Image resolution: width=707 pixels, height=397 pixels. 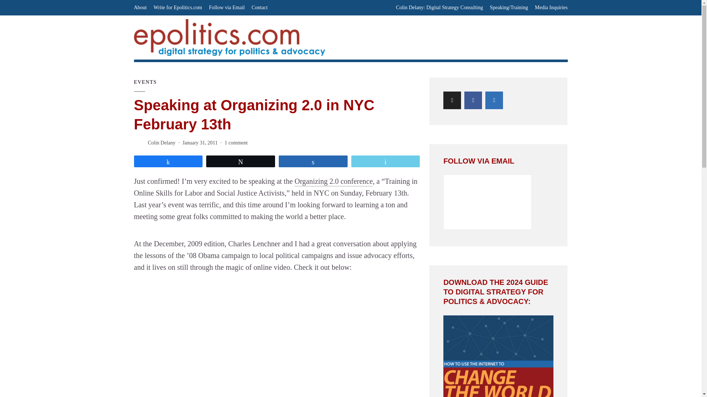 What do you see at coordinates (227, 8) in the screenshot?
I see `Follow via Email` at bounding box center [227, 8].